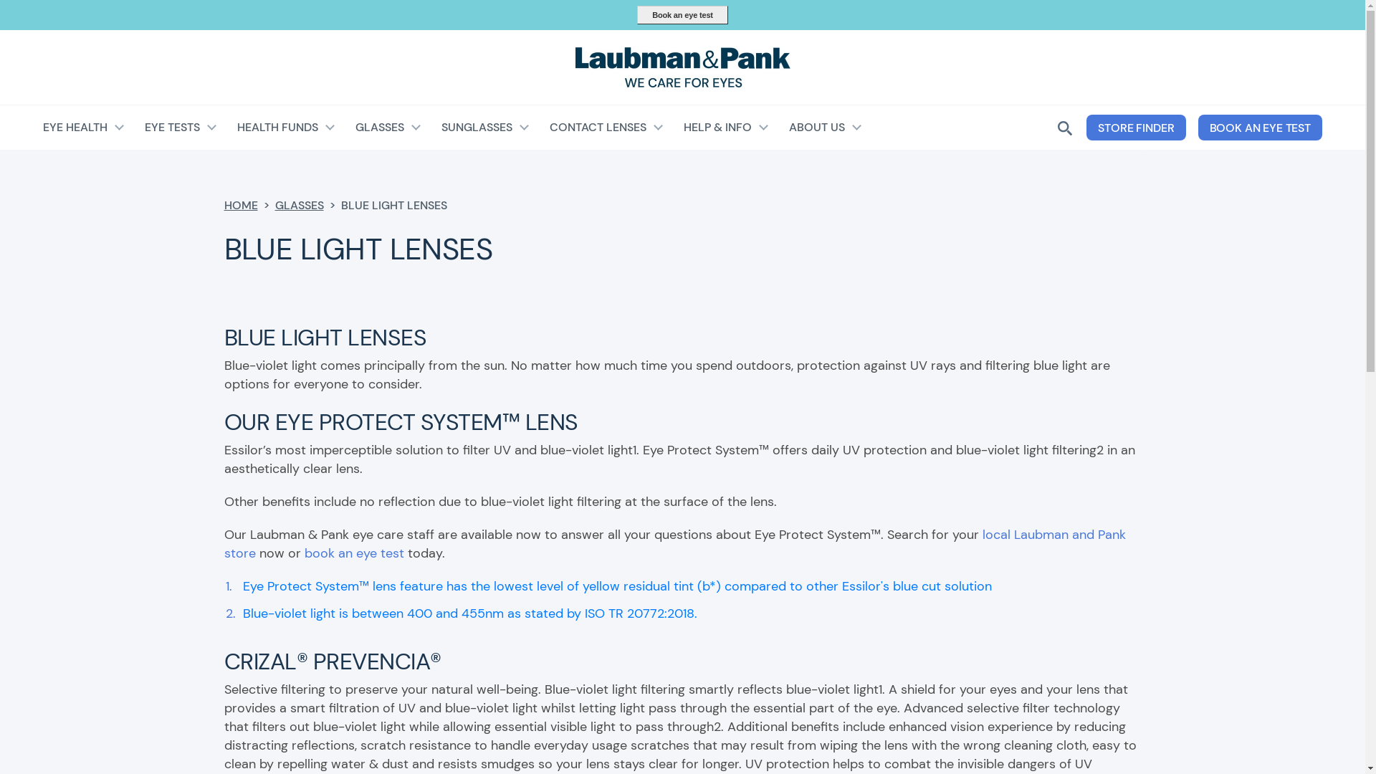 The image size is (1376, 774). Describe the element at coordinates (1260, 128) in the screenshot. I see `BOOK AN EYE TEST` at that location.